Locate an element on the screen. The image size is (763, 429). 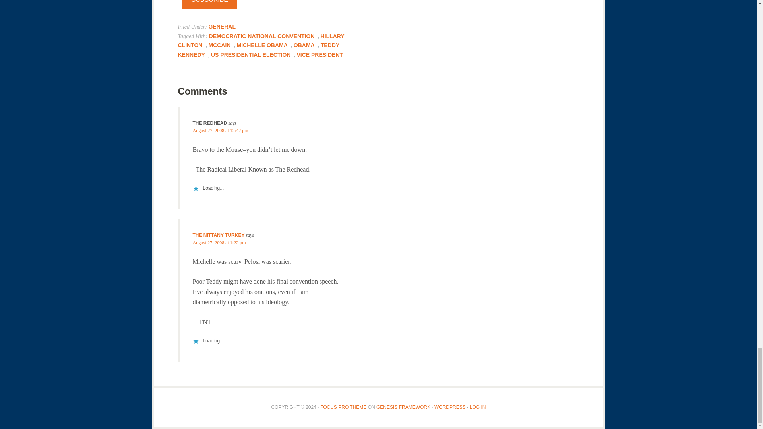
US PRESIDENTIAL ELECTION is located at coordinates (251, 54).